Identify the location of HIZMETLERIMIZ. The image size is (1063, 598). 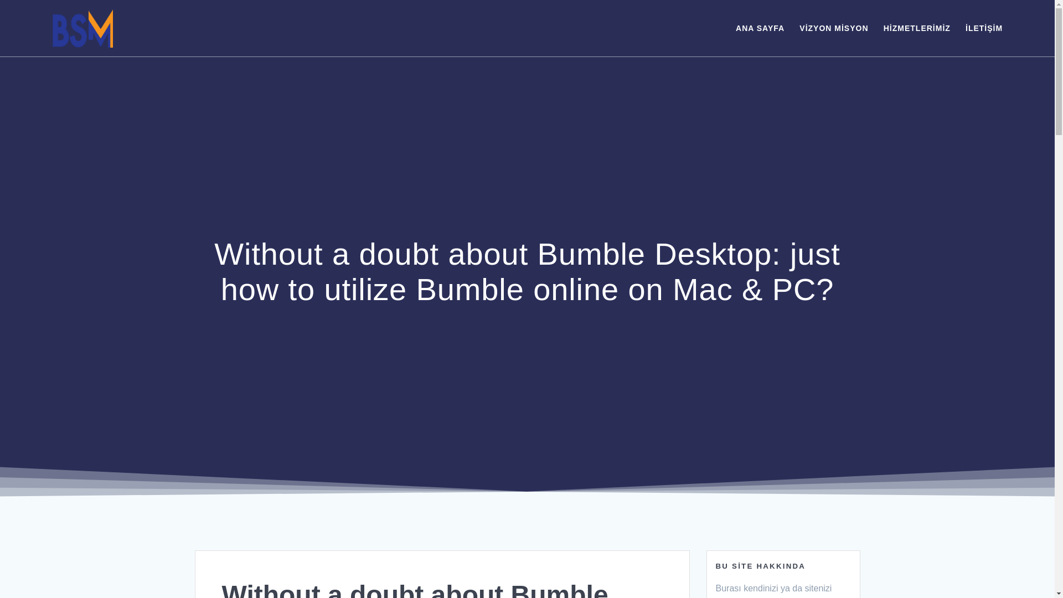
(917, 28).